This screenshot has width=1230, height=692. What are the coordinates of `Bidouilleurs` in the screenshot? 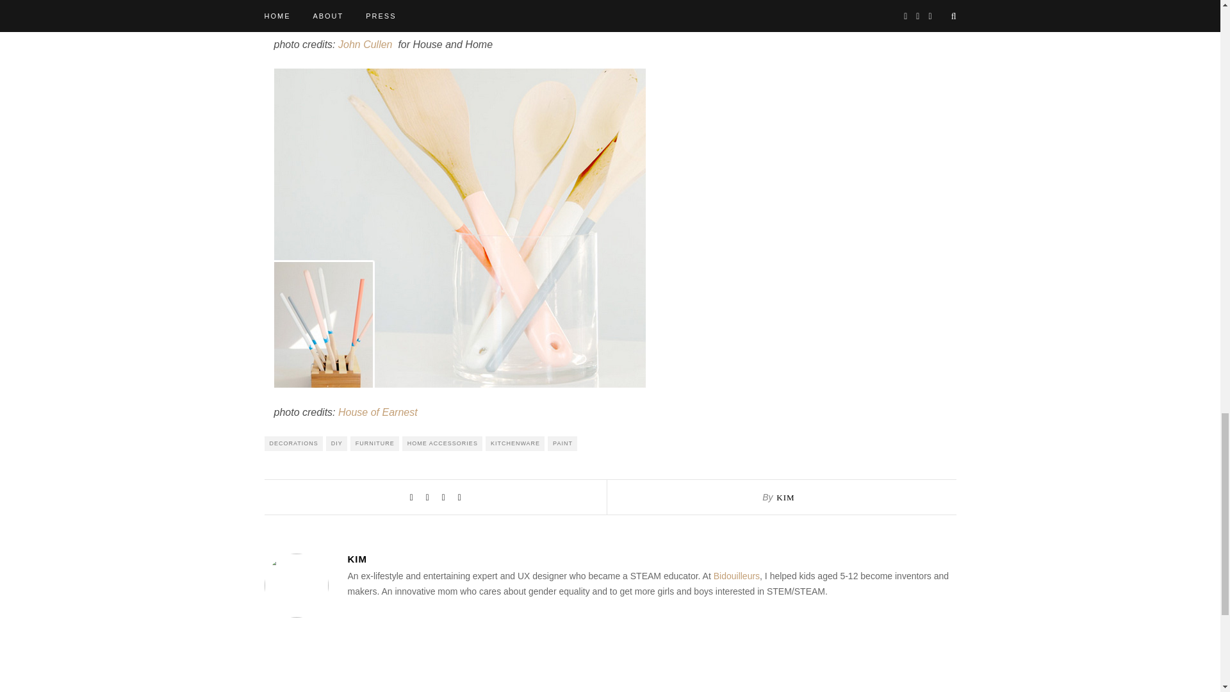 It's located at (737, 576).